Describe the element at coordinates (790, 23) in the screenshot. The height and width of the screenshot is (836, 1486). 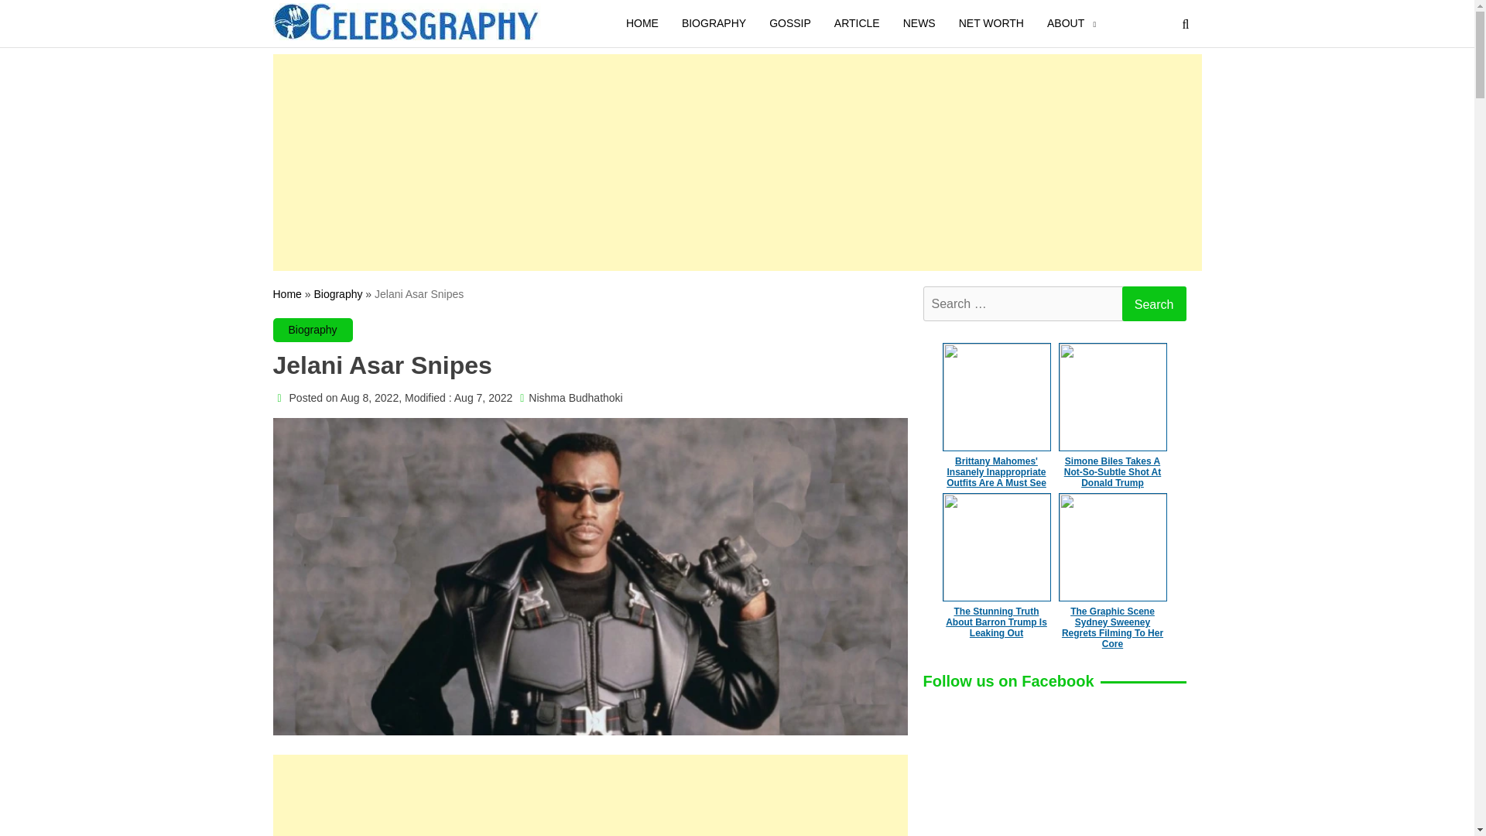
I see `GOSSIP` at that location.